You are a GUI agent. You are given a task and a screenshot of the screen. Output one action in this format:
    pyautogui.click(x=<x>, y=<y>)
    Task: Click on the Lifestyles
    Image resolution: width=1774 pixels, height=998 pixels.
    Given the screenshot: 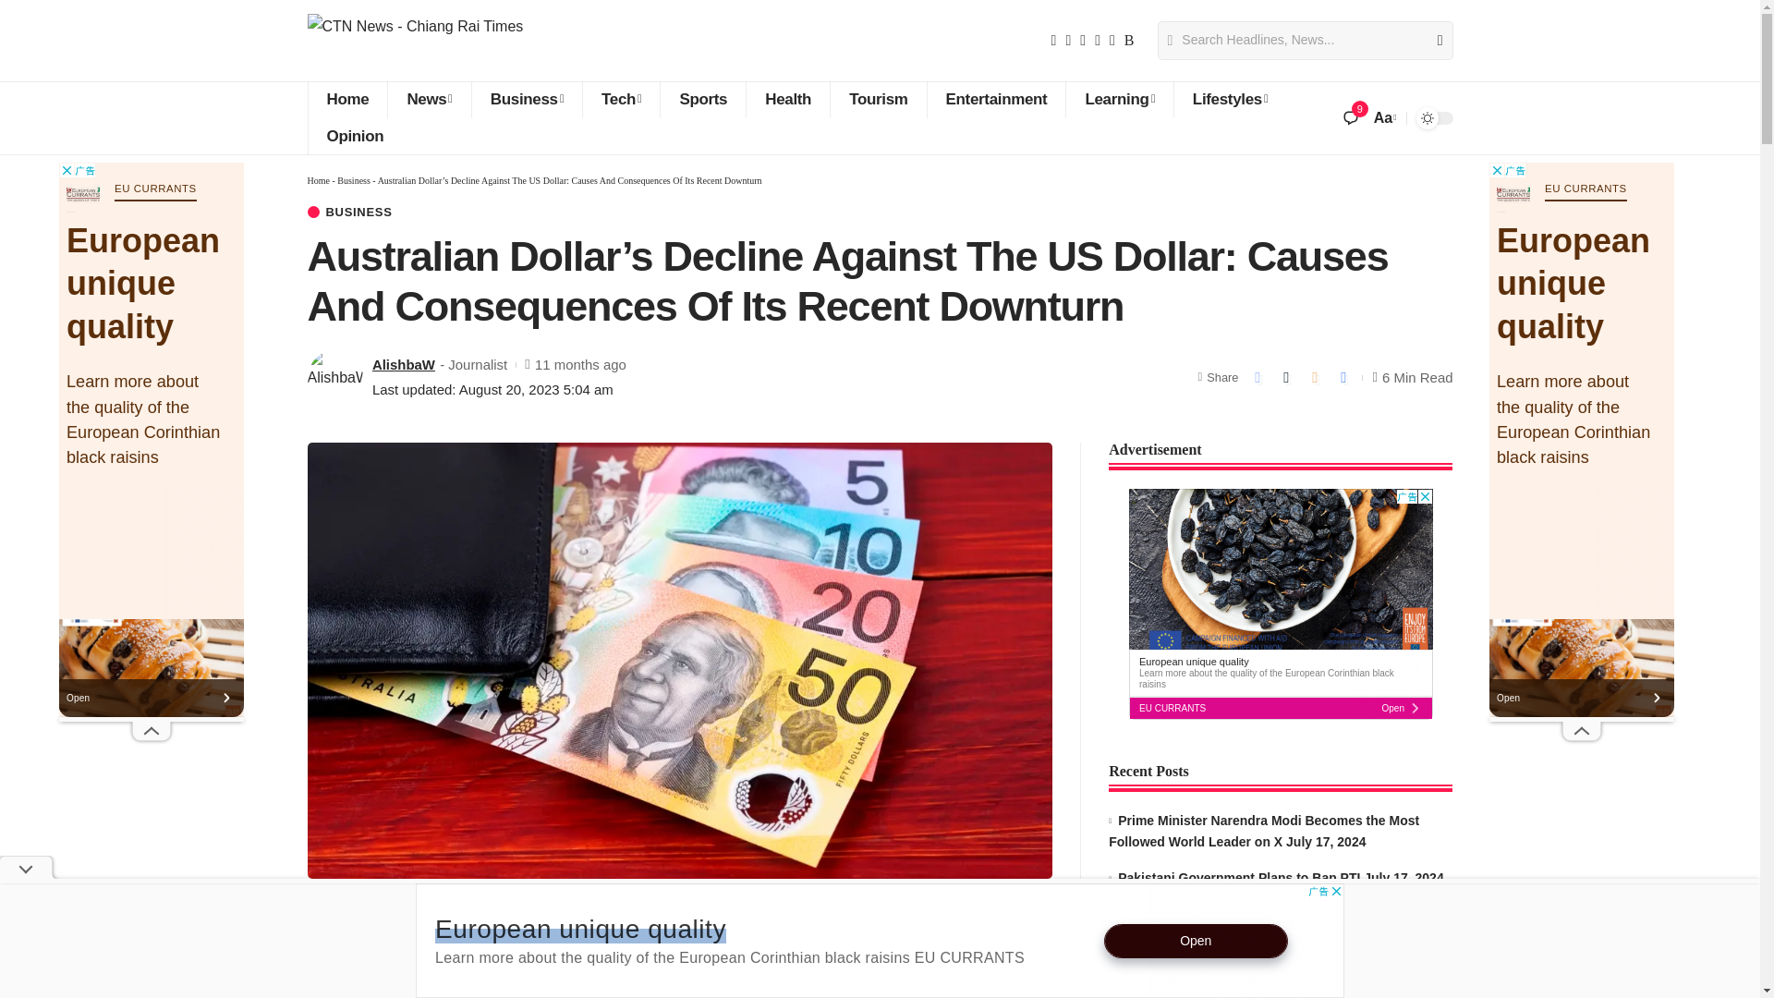 What is the action you would take?
    pyautogui.click(x=1229, y=100)
    